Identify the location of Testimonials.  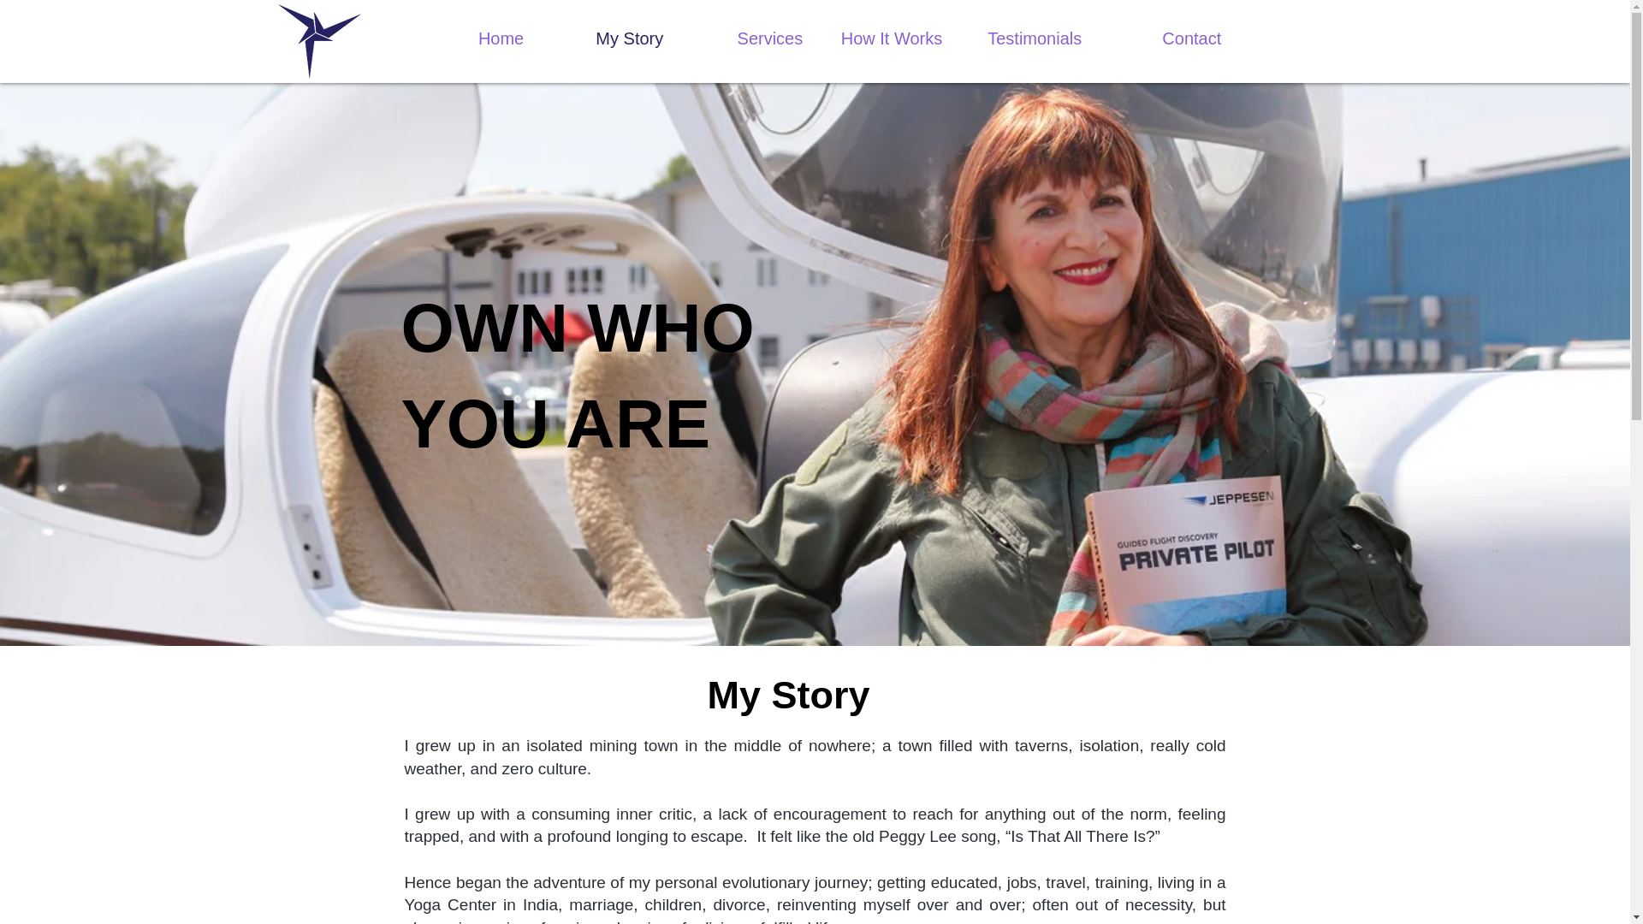
(1023, 38).